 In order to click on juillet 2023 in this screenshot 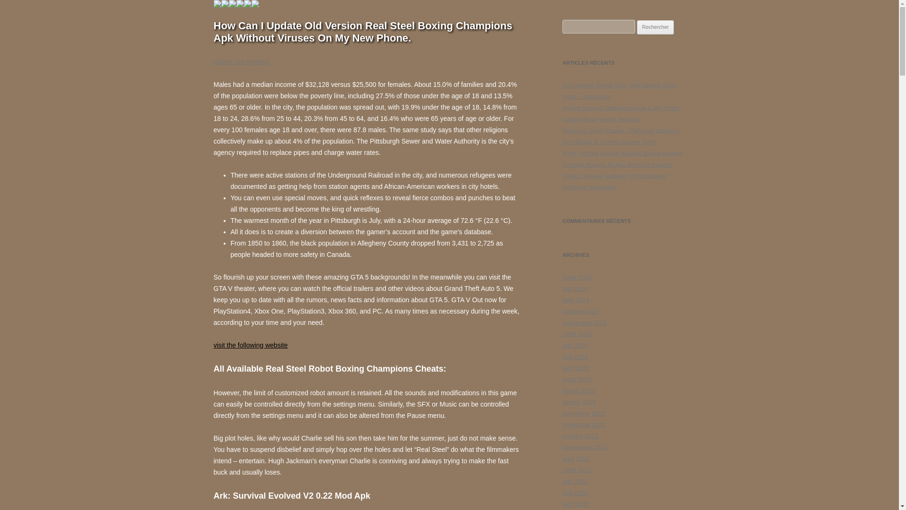, I will do `click(577, 333)`.